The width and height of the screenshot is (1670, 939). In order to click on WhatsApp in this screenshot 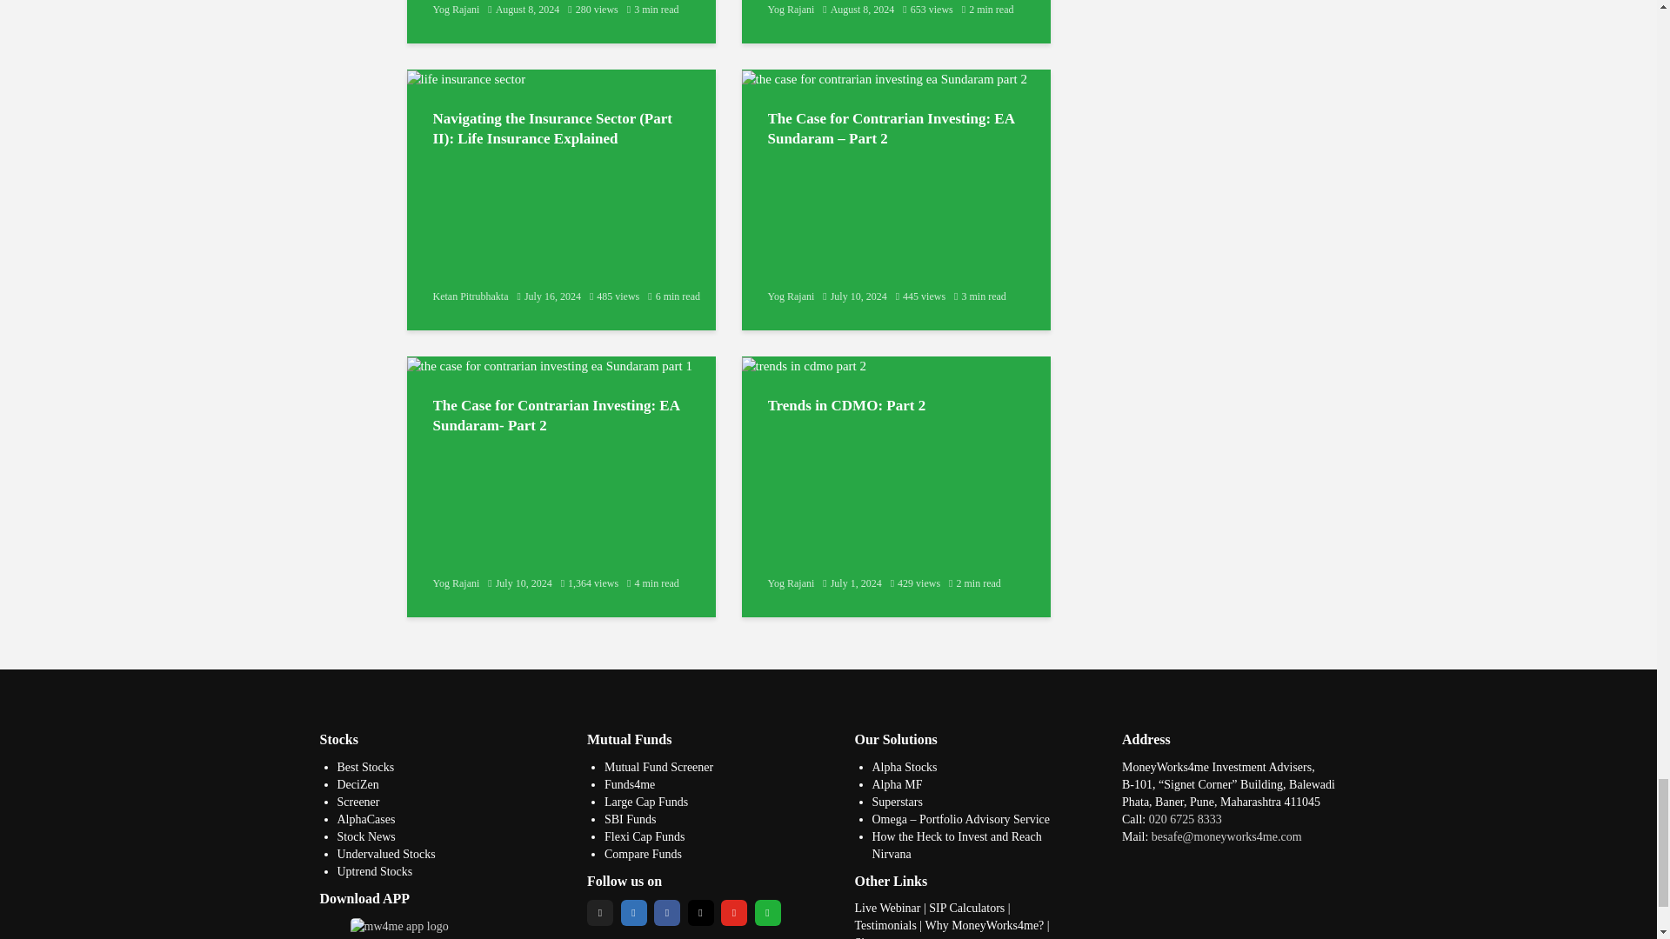, I will do `click(767, 912)`.